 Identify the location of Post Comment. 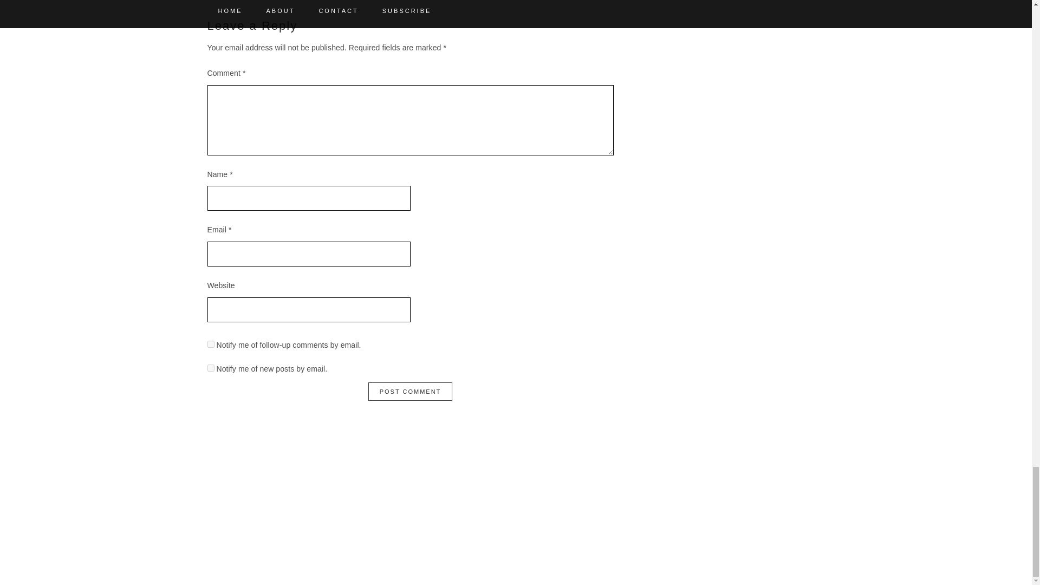
(410, 391).